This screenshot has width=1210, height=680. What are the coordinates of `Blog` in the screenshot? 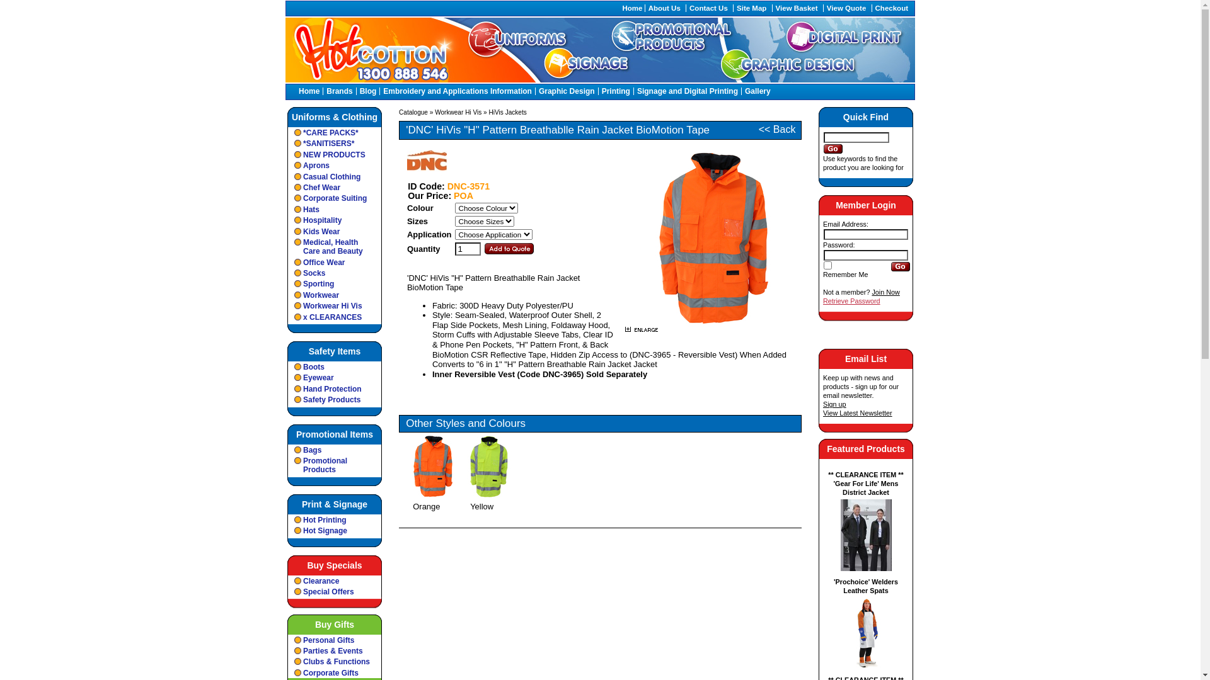 It's located at (368, 91).